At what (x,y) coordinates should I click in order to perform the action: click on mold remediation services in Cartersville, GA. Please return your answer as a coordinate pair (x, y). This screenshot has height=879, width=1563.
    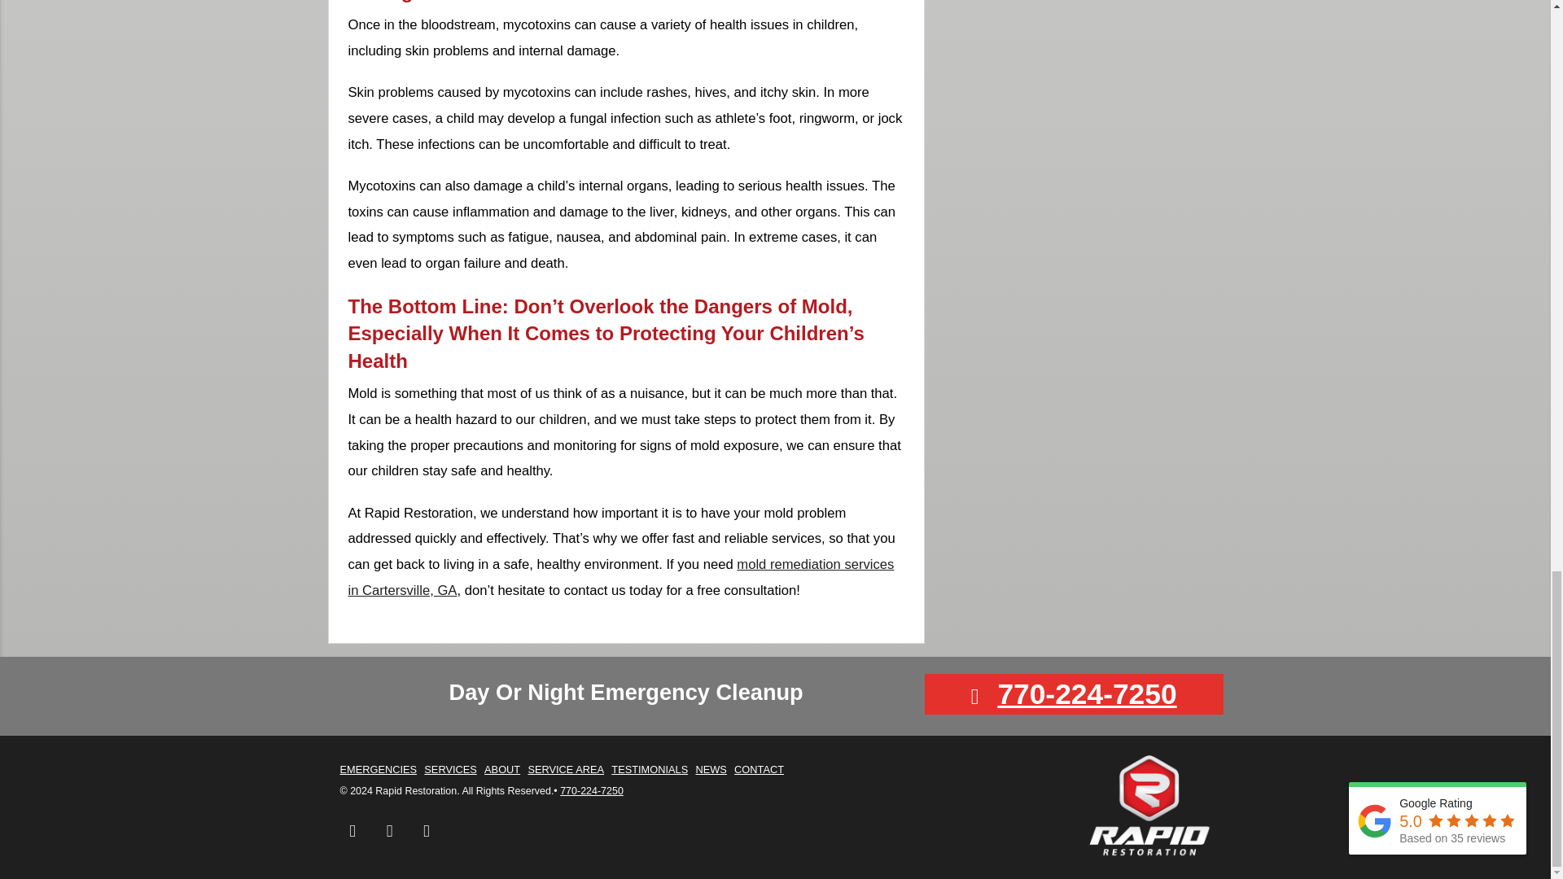
    Looking at the image, I should click on (621, 577).